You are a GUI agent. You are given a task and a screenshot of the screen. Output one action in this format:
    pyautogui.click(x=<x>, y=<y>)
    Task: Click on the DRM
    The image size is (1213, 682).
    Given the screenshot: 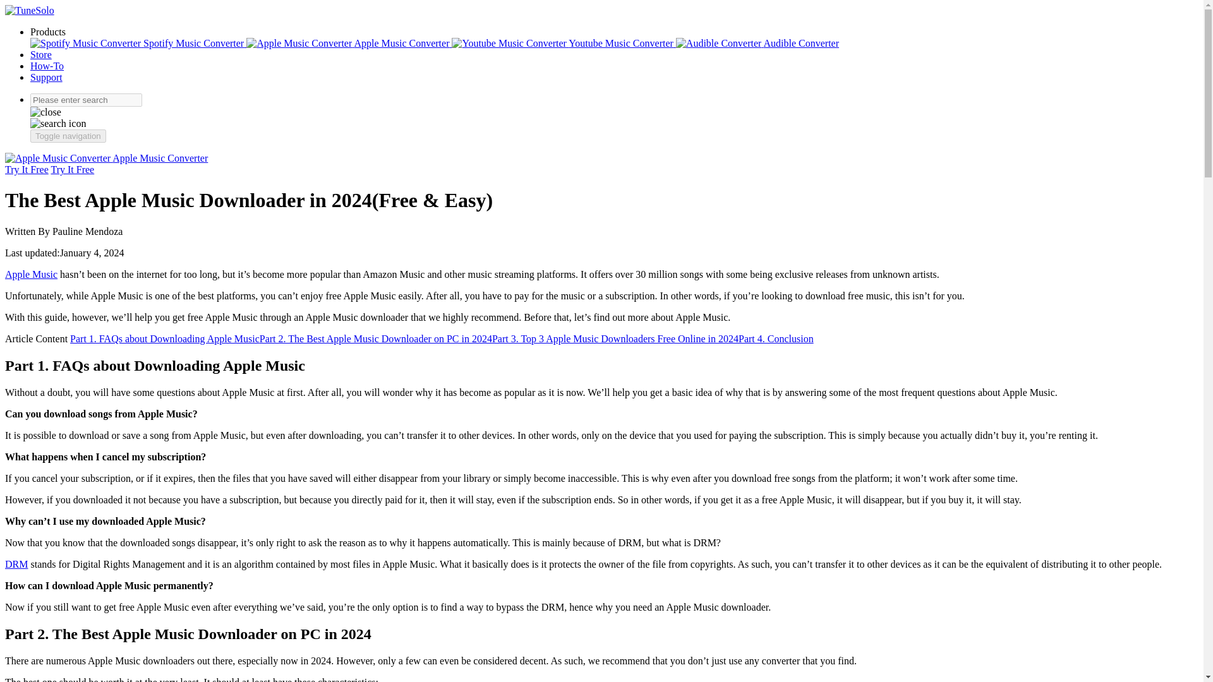 What is the action you would take?
    pyautogui.click(x=16, y=563)
    